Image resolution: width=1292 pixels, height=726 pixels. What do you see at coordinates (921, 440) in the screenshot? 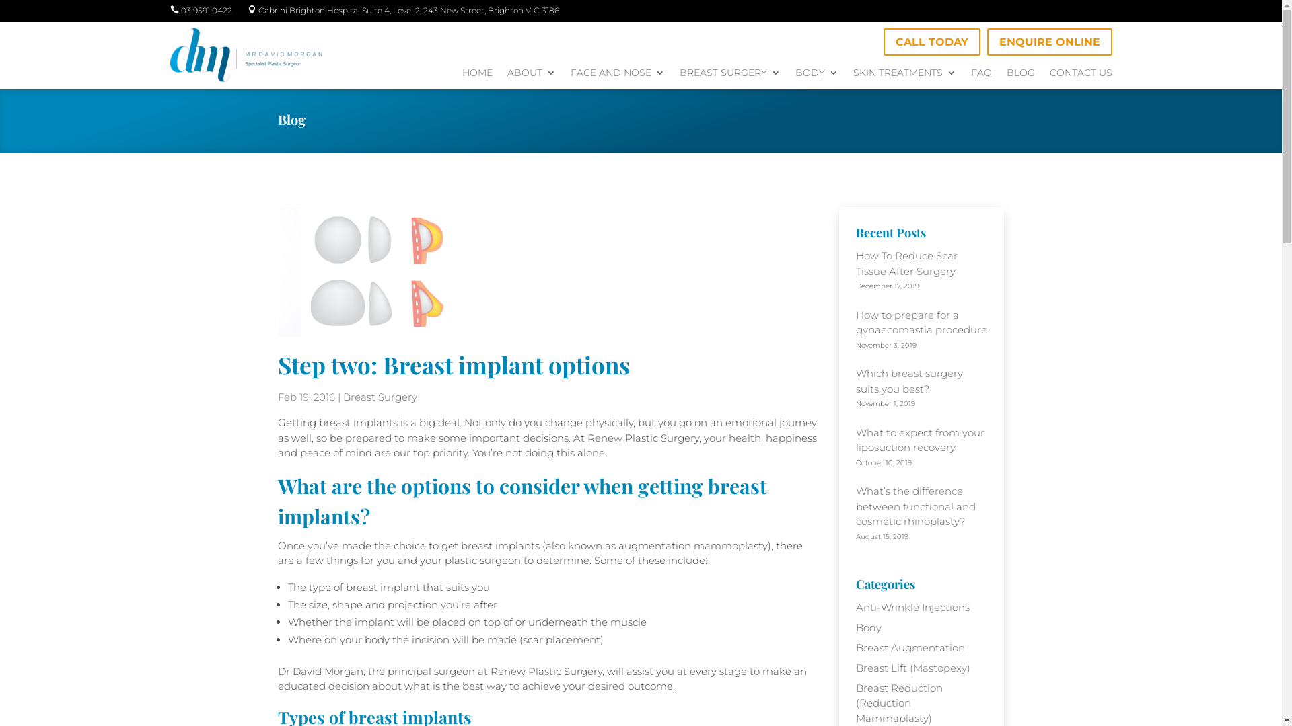
I see `What to expect from your liposuction recovery` at bounding box center [921, 440].